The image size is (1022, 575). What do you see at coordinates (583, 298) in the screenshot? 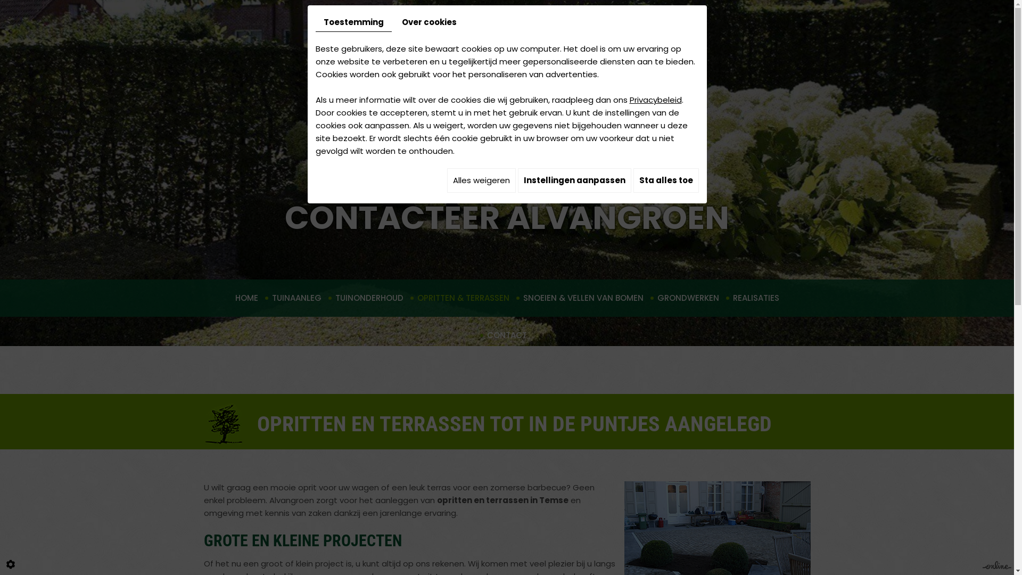
I see `SNOEIEN & VELLEN VAN BOMEN` at bounding box center [583, 298].